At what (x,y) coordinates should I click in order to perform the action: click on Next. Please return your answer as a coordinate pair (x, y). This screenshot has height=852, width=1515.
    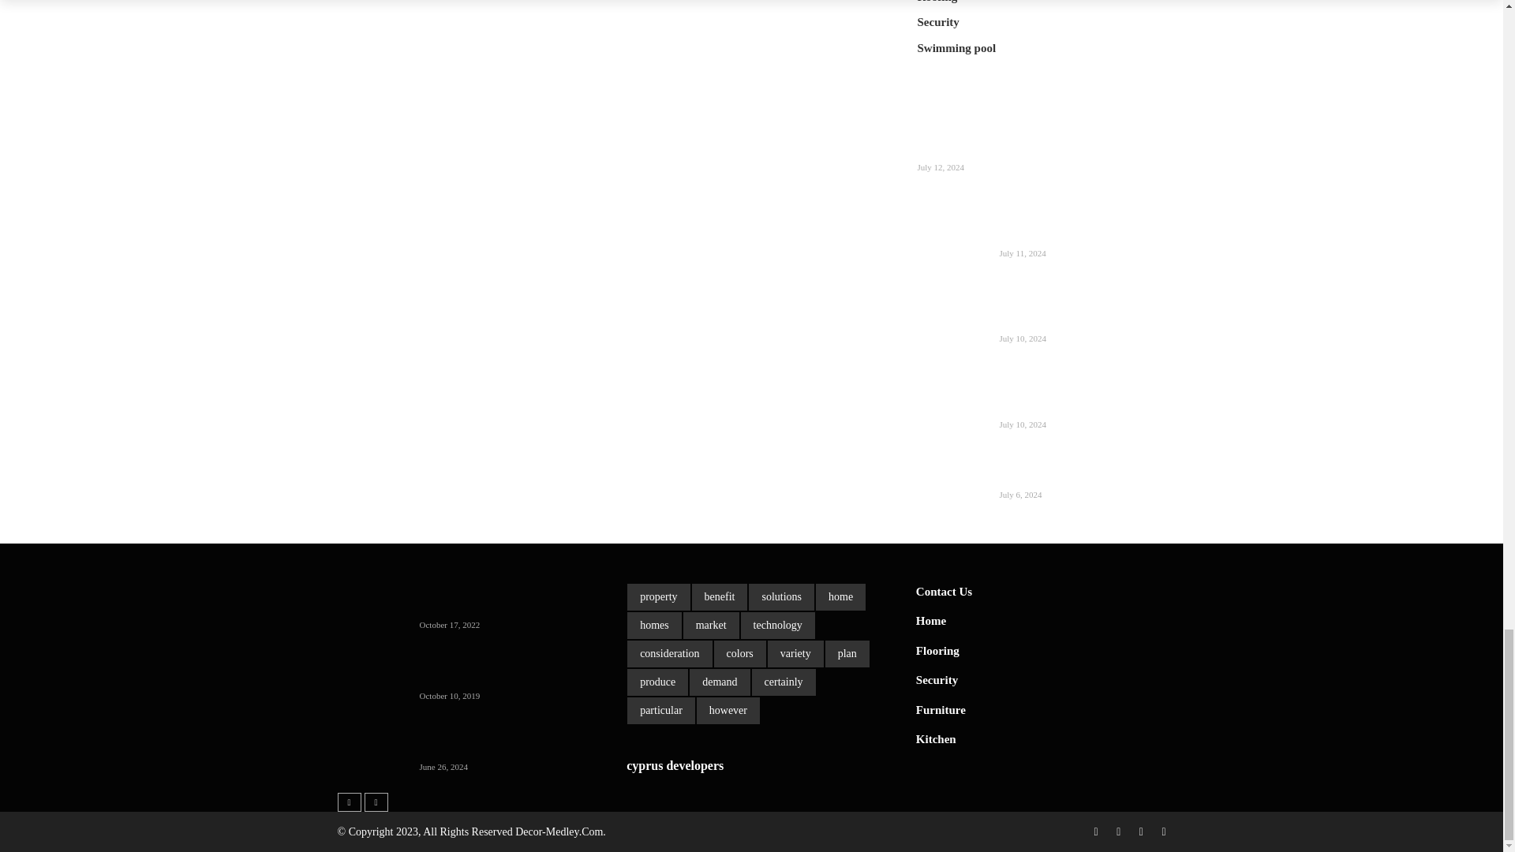
    Looking at the image, I should click on (376, 802).